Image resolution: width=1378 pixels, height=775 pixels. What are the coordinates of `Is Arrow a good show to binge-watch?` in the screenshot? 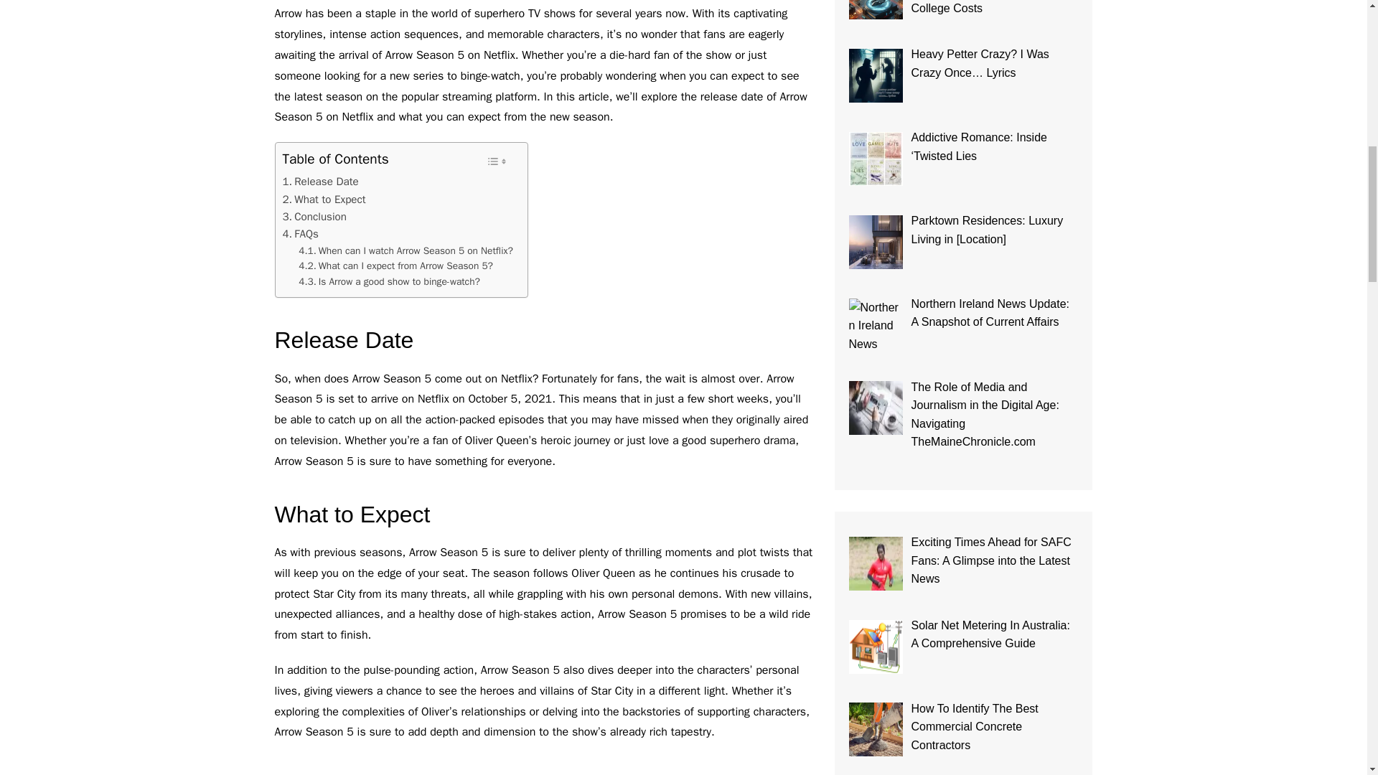 It's located at (389, 281).